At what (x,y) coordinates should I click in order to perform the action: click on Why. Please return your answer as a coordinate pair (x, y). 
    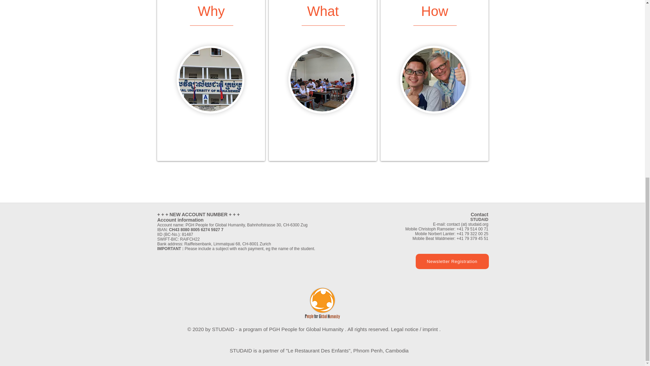
    Looking at the image, I should click on (211, 11).